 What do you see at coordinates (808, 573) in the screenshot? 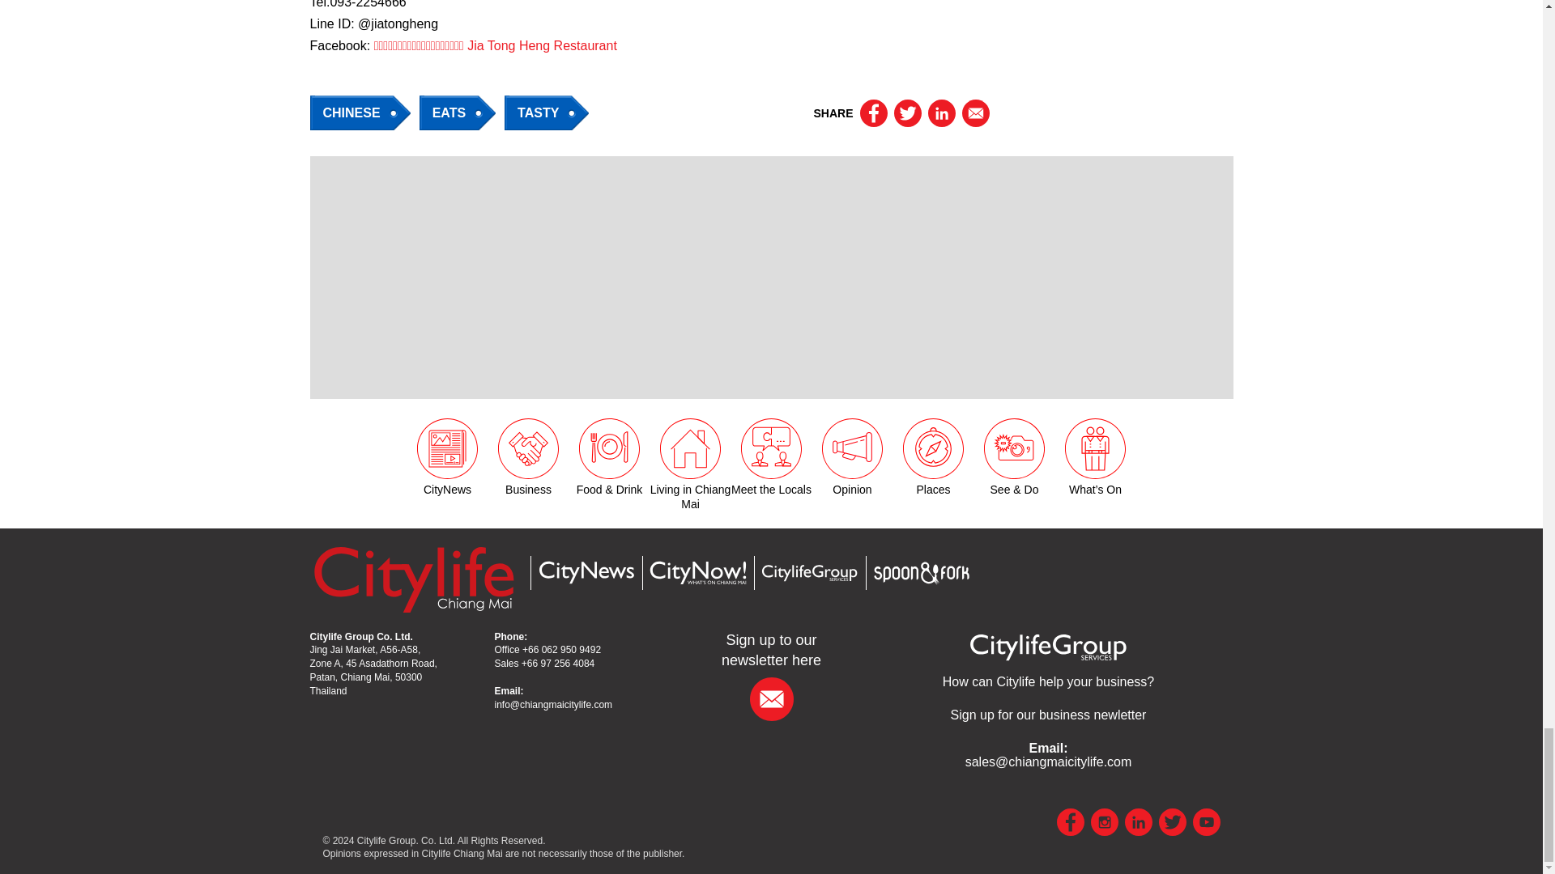
I see `Citylife Group Services` at bounding box center [808, 573].